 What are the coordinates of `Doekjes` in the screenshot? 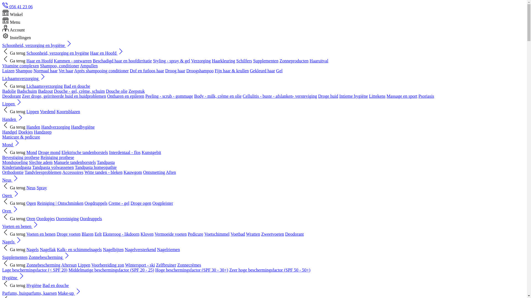 It's located at (25, 132).